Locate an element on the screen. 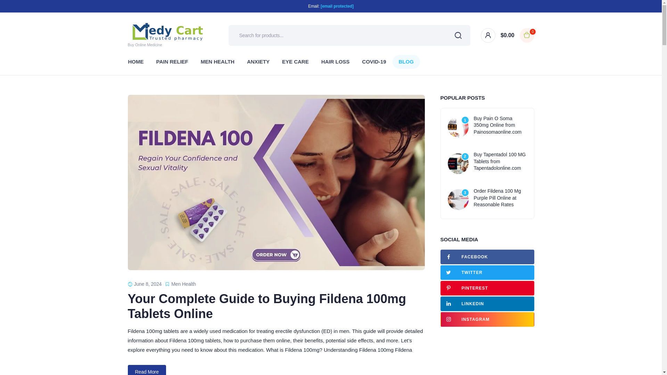 This screenshot has width=667, height=375. Buy Tapentadol 100 MG Tablets from Tapentadolonline.com is located at coordinates (500, 161).